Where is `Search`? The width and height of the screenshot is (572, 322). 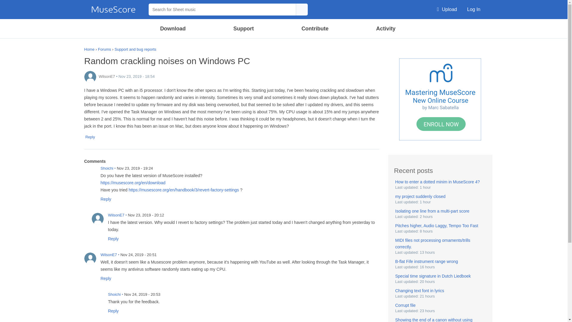 Search is located at coordinates (425, 28).